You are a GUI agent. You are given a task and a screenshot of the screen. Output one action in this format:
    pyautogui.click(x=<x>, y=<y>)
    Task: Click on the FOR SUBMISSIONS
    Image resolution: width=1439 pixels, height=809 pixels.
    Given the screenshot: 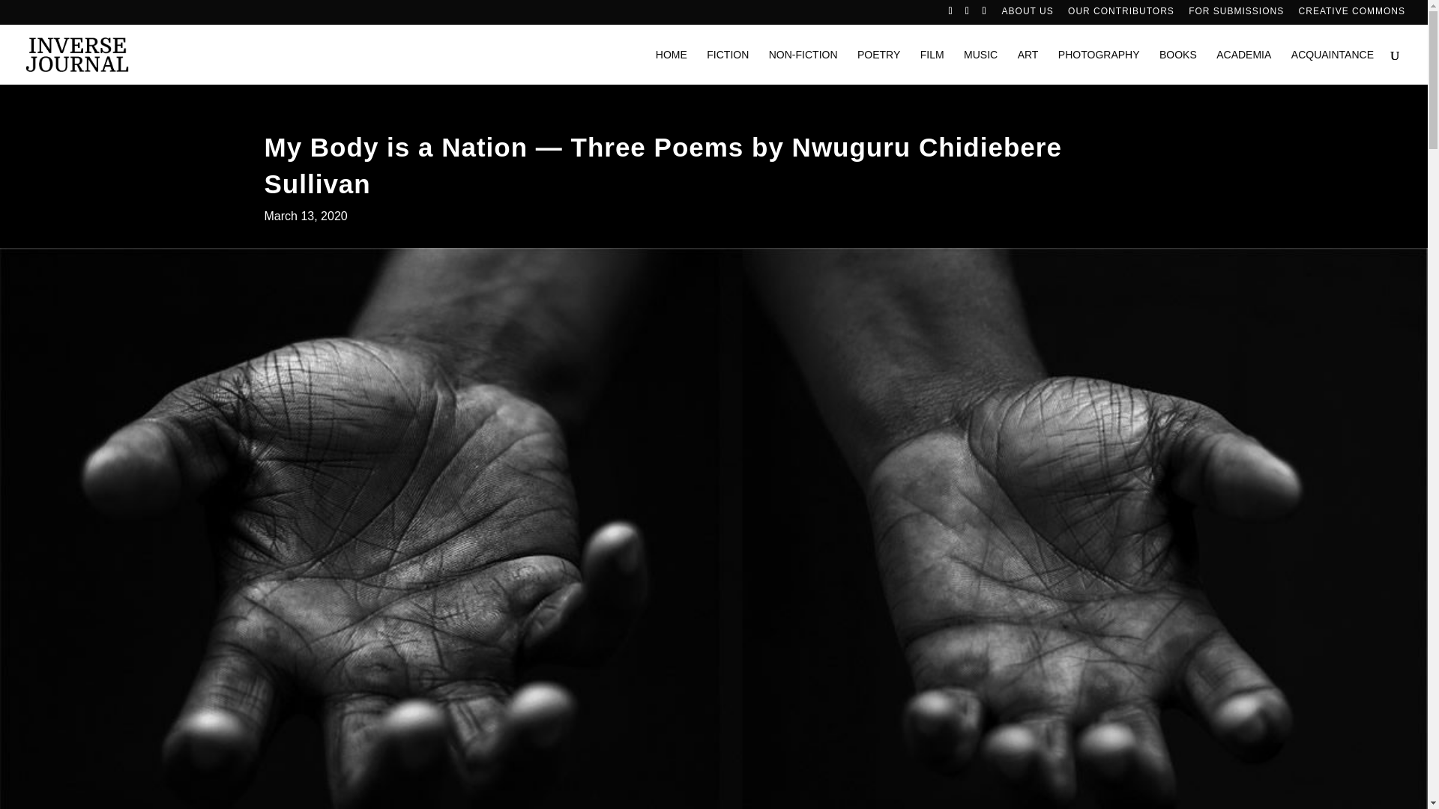 What is the action you would take?
    pyautogui.click(x=1235, y=14)
    